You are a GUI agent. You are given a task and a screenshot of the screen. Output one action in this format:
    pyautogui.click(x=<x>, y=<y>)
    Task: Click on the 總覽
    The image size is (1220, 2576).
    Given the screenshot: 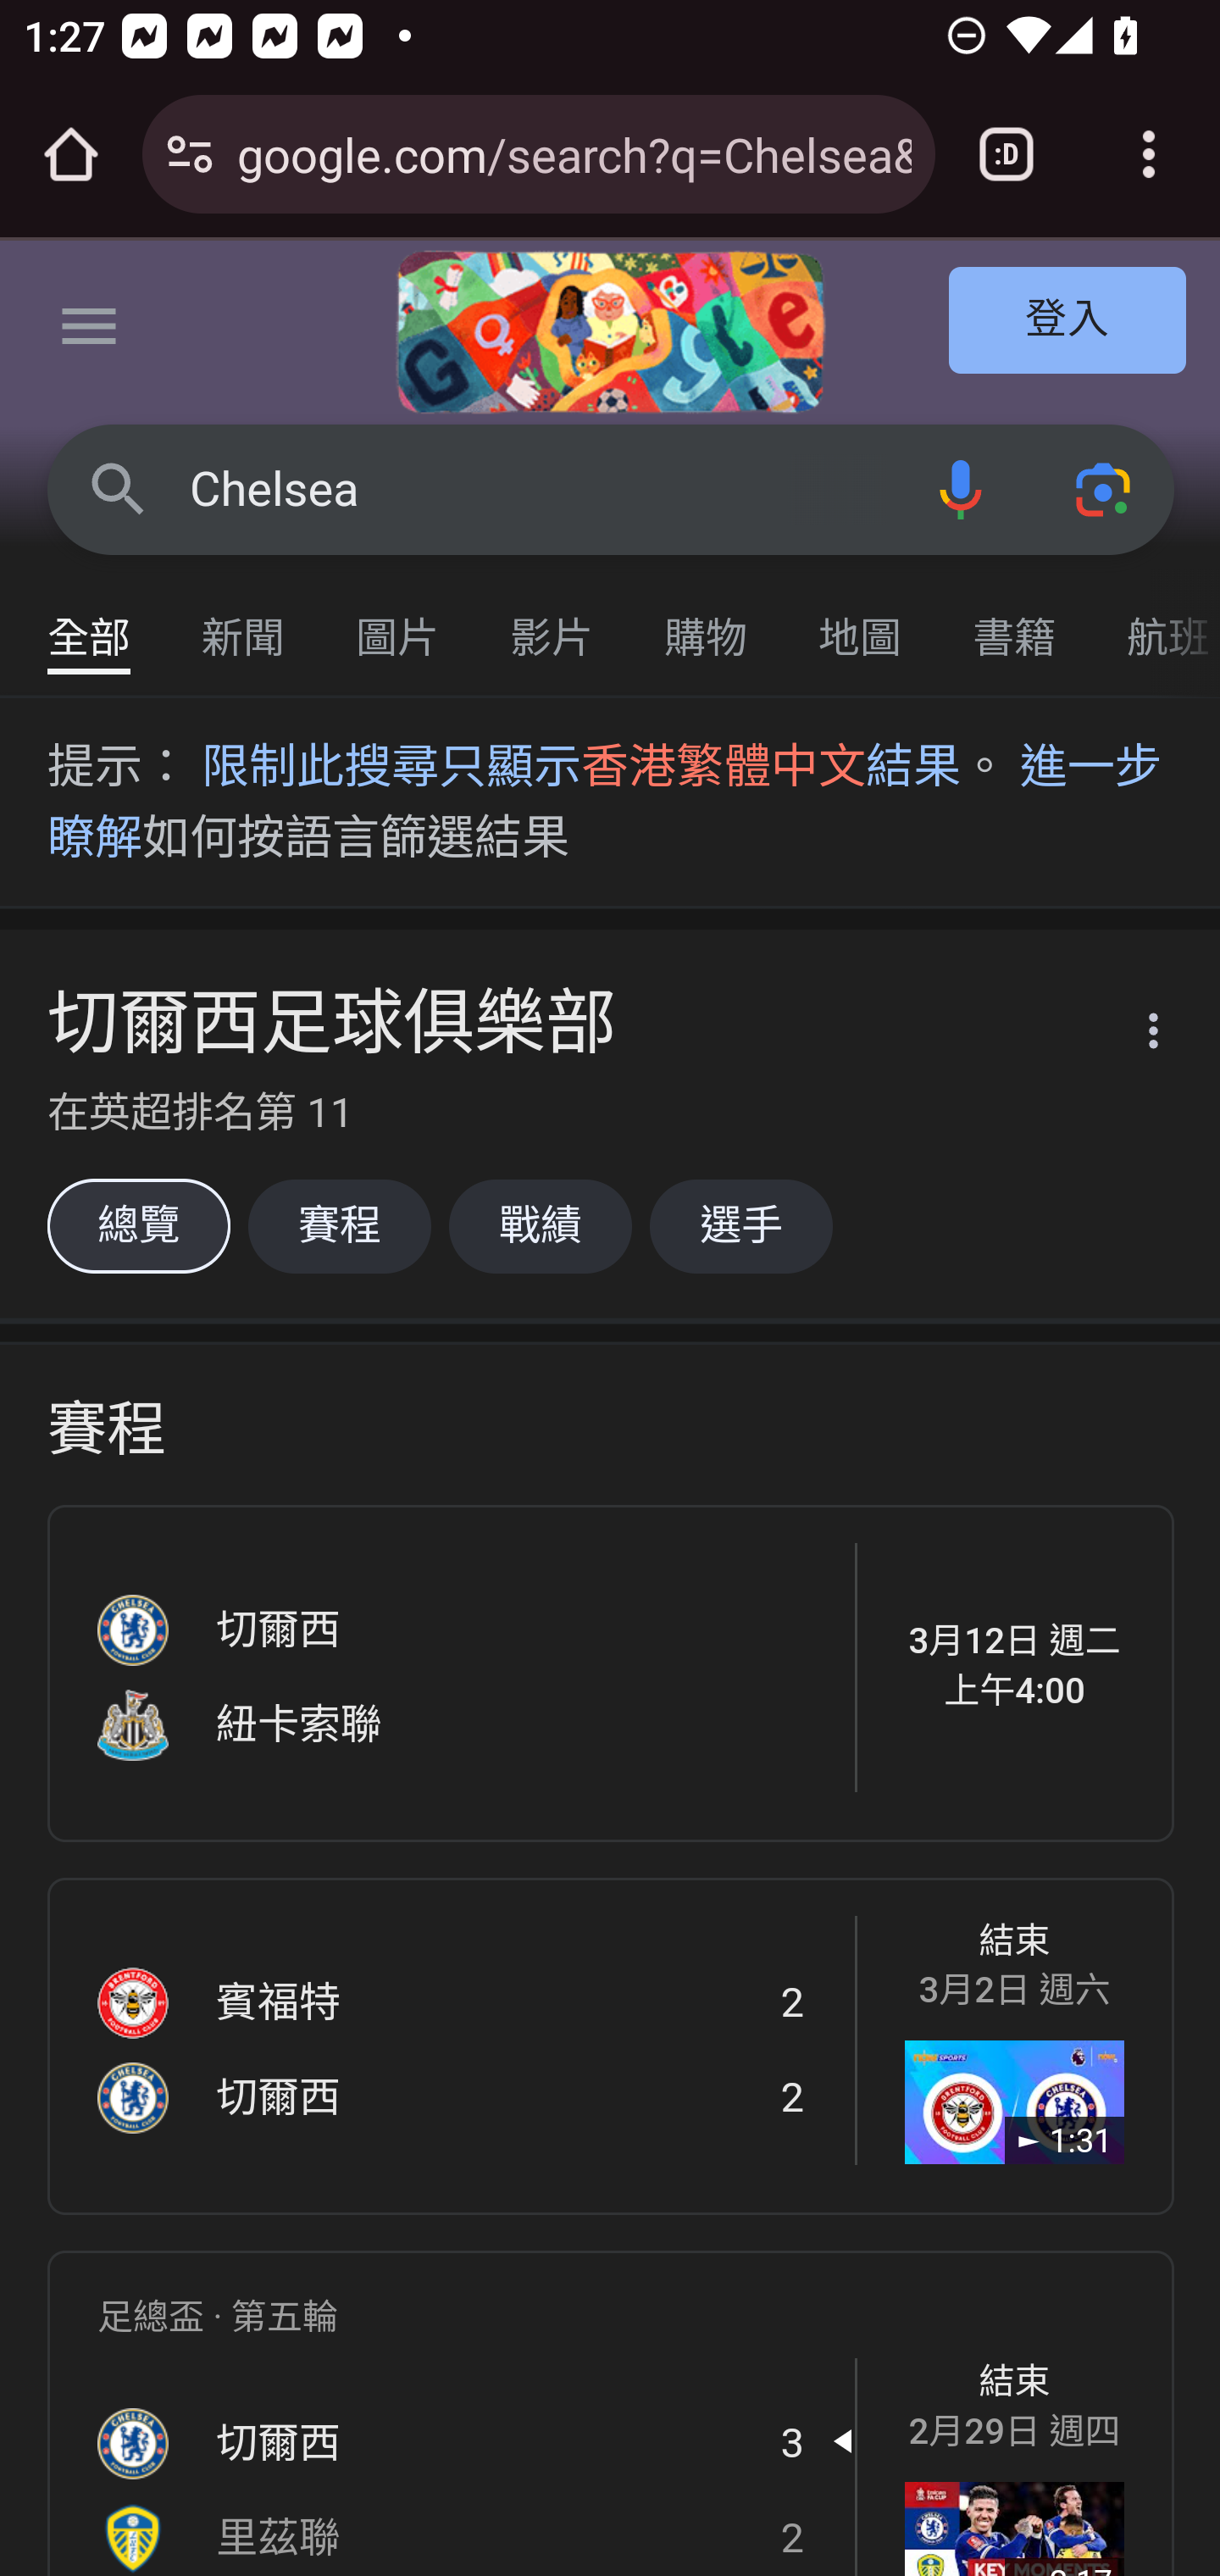 What is the action you would take?
    pyautogui.click(x=137, y=1225)
    